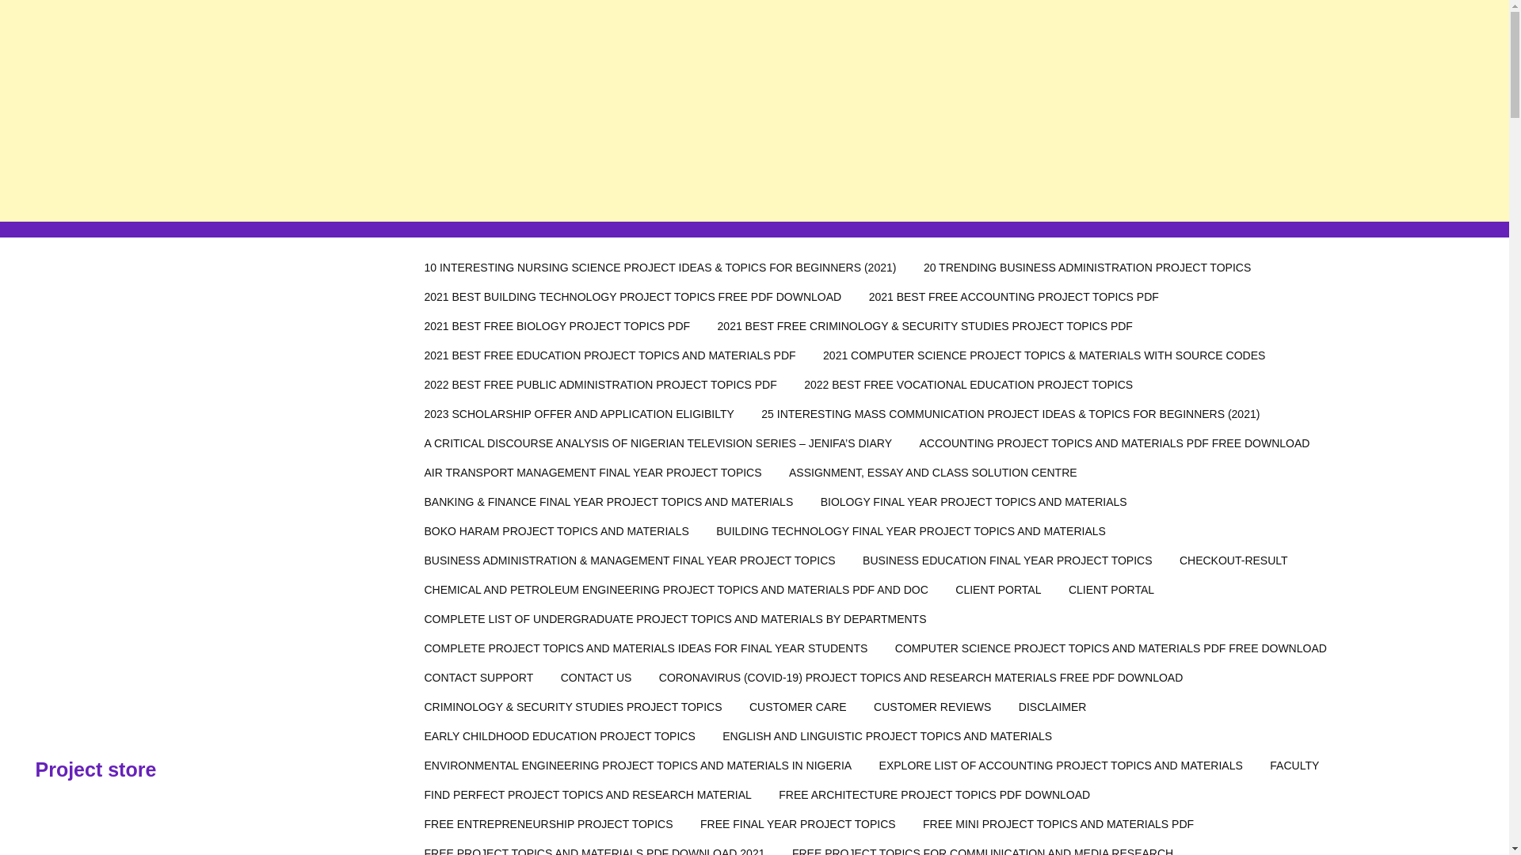 This screenshot has width=1521, height=855. Describe the element at coordinates (95, 769) in the screenshot. I see `Project store` at that location.